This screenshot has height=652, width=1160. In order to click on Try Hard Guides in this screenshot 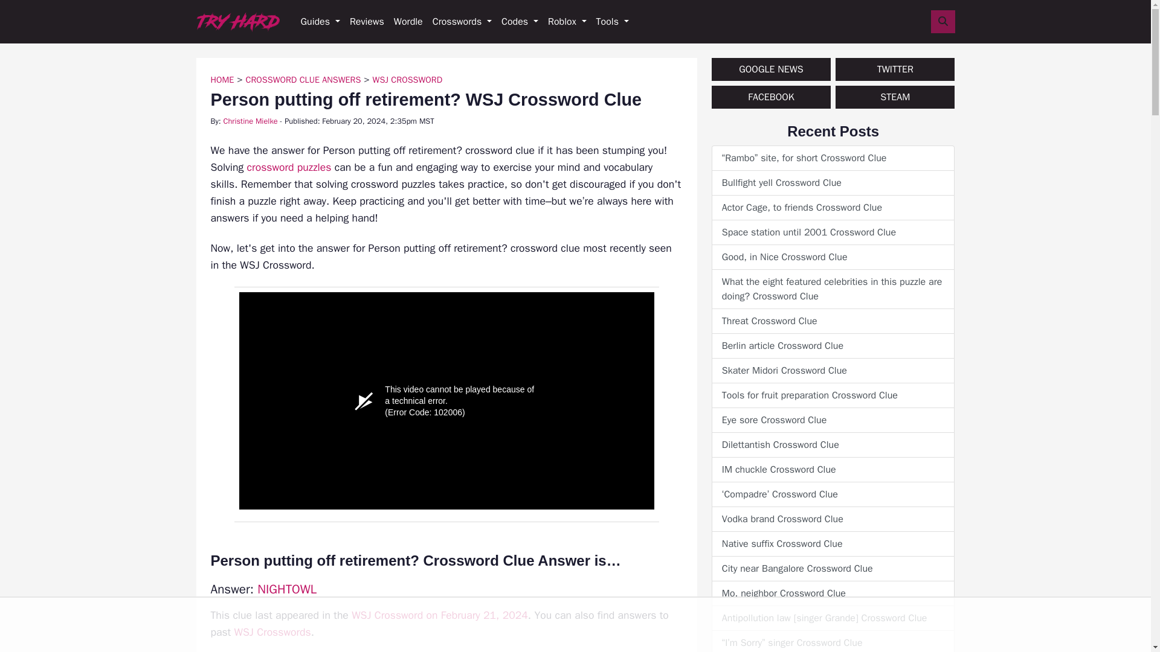, I will do `click(237, 22)`.